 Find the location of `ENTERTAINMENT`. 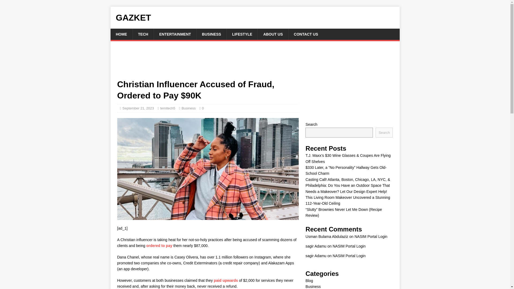

ENTERTAINMENT is located at coordinates (175, 34).